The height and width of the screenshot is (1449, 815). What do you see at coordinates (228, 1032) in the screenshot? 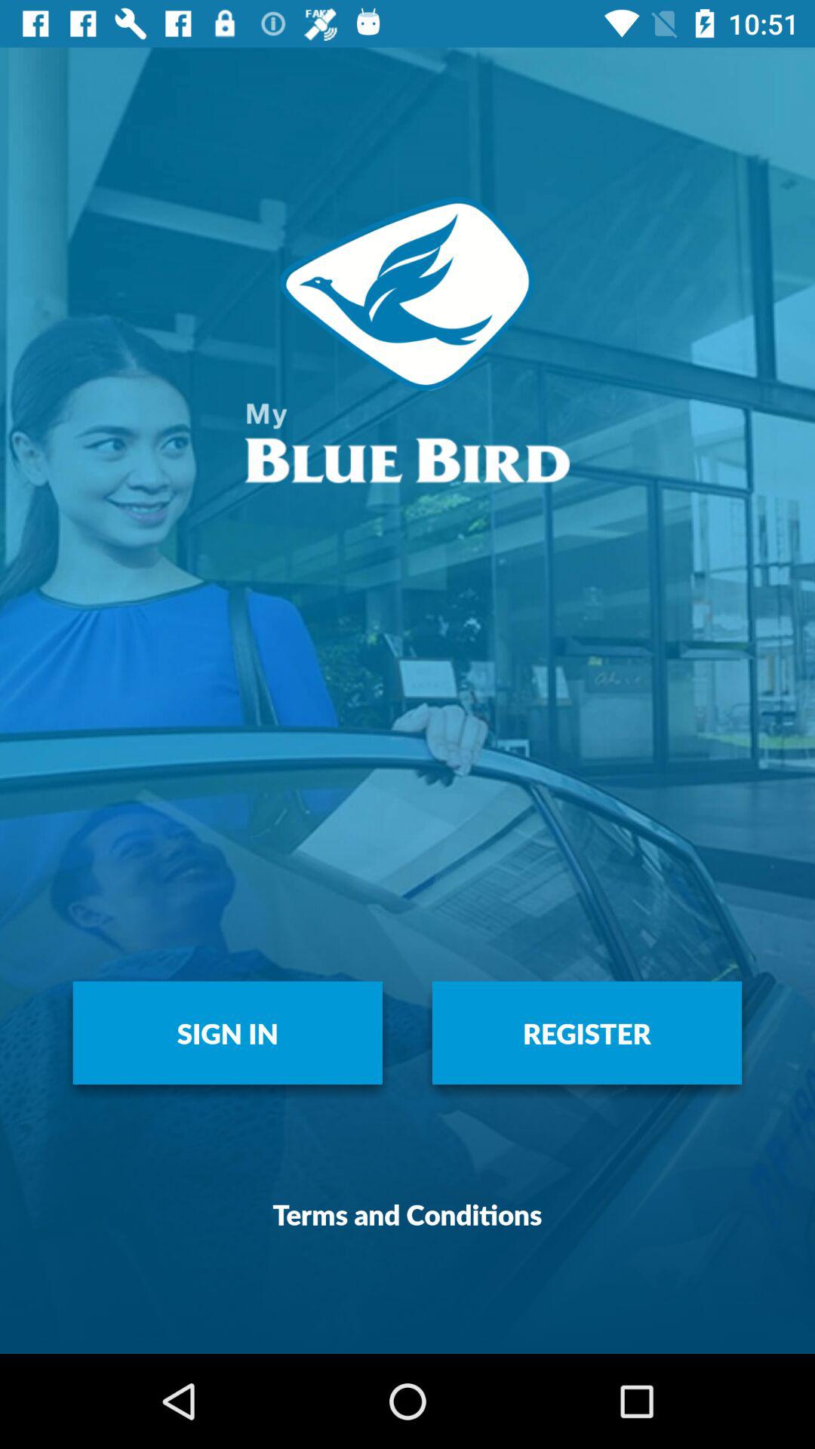
I see `select the sign in at the bottom left corner` at bounding box center [228, 1032].